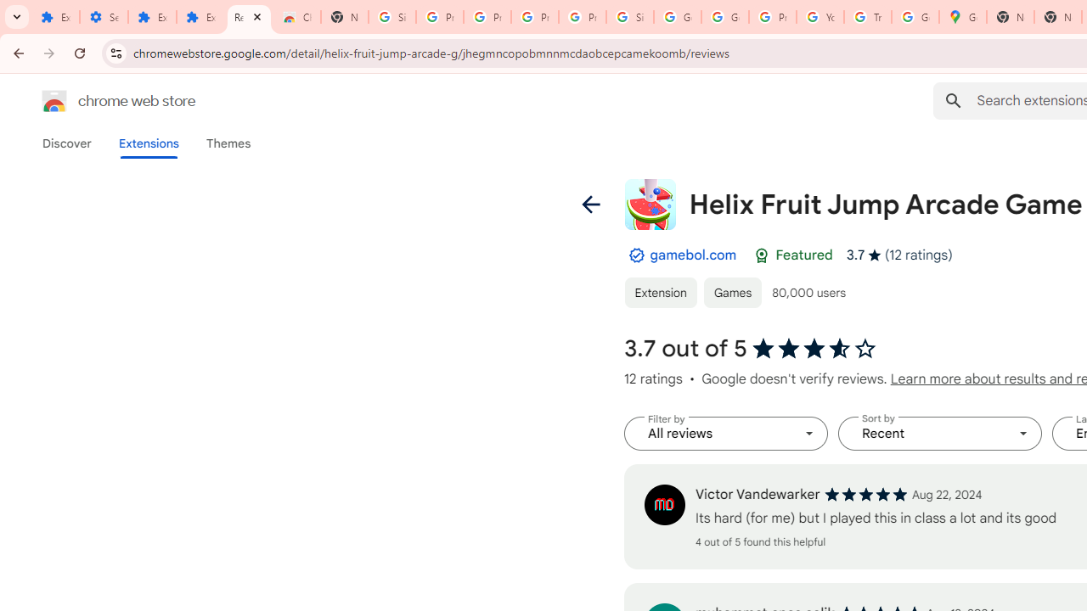 This screenshot has width=1087, height=611. Describe the element at coordinates (762, 255) in the screenshot. I see `Featured Badge` at that location.